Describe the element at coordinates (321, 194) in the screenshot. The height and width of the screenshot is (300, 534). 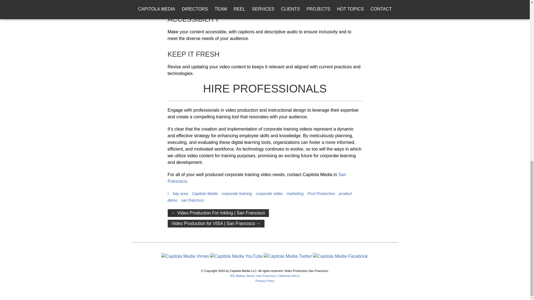
I see `Post Production` at that location.